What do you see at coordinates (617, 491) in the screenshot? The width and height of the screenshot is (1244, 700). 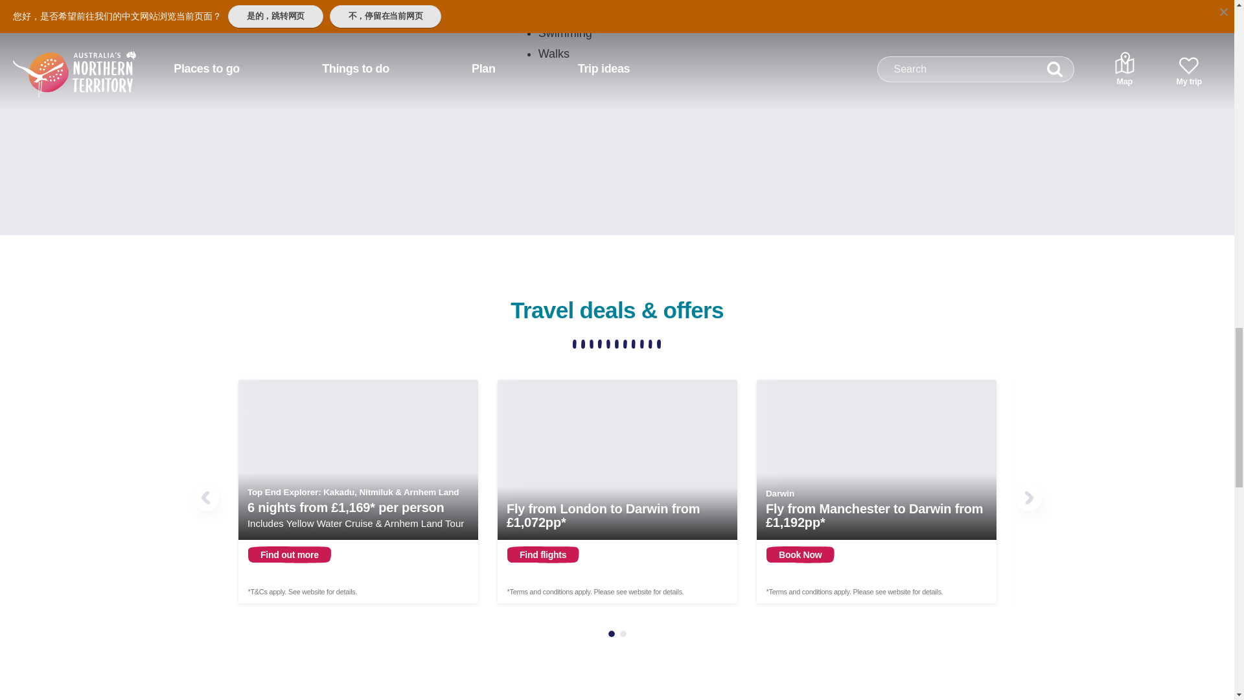 I see `Opens in a new window` at bounding box center [617, 491].